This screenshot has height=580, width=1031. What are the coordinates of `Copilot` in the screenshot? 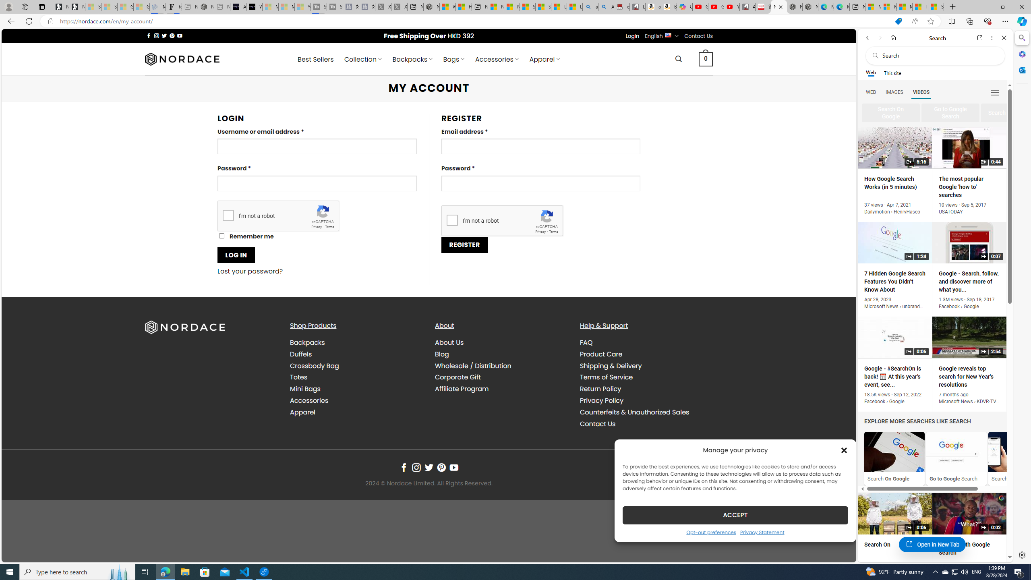 It's located at (685, 7).